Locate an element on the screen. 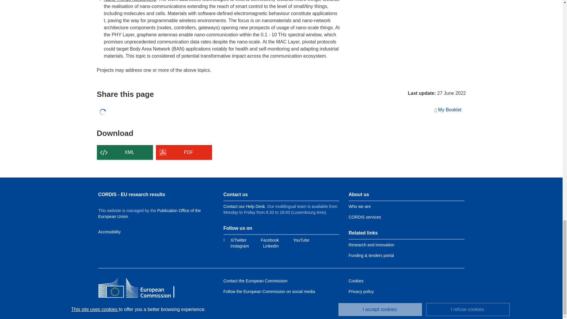  Publication Office of the European Union is located at coordinates (149, 213).